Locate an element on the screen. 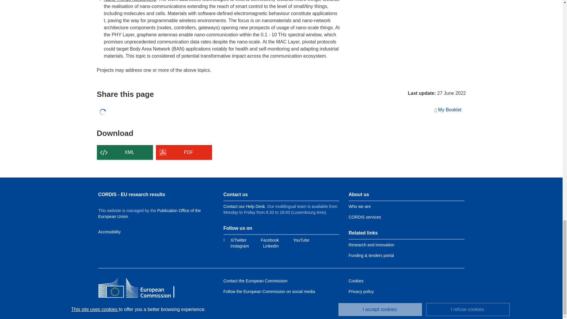  Publication Office of the European Union is located at coordinates (149, 213).